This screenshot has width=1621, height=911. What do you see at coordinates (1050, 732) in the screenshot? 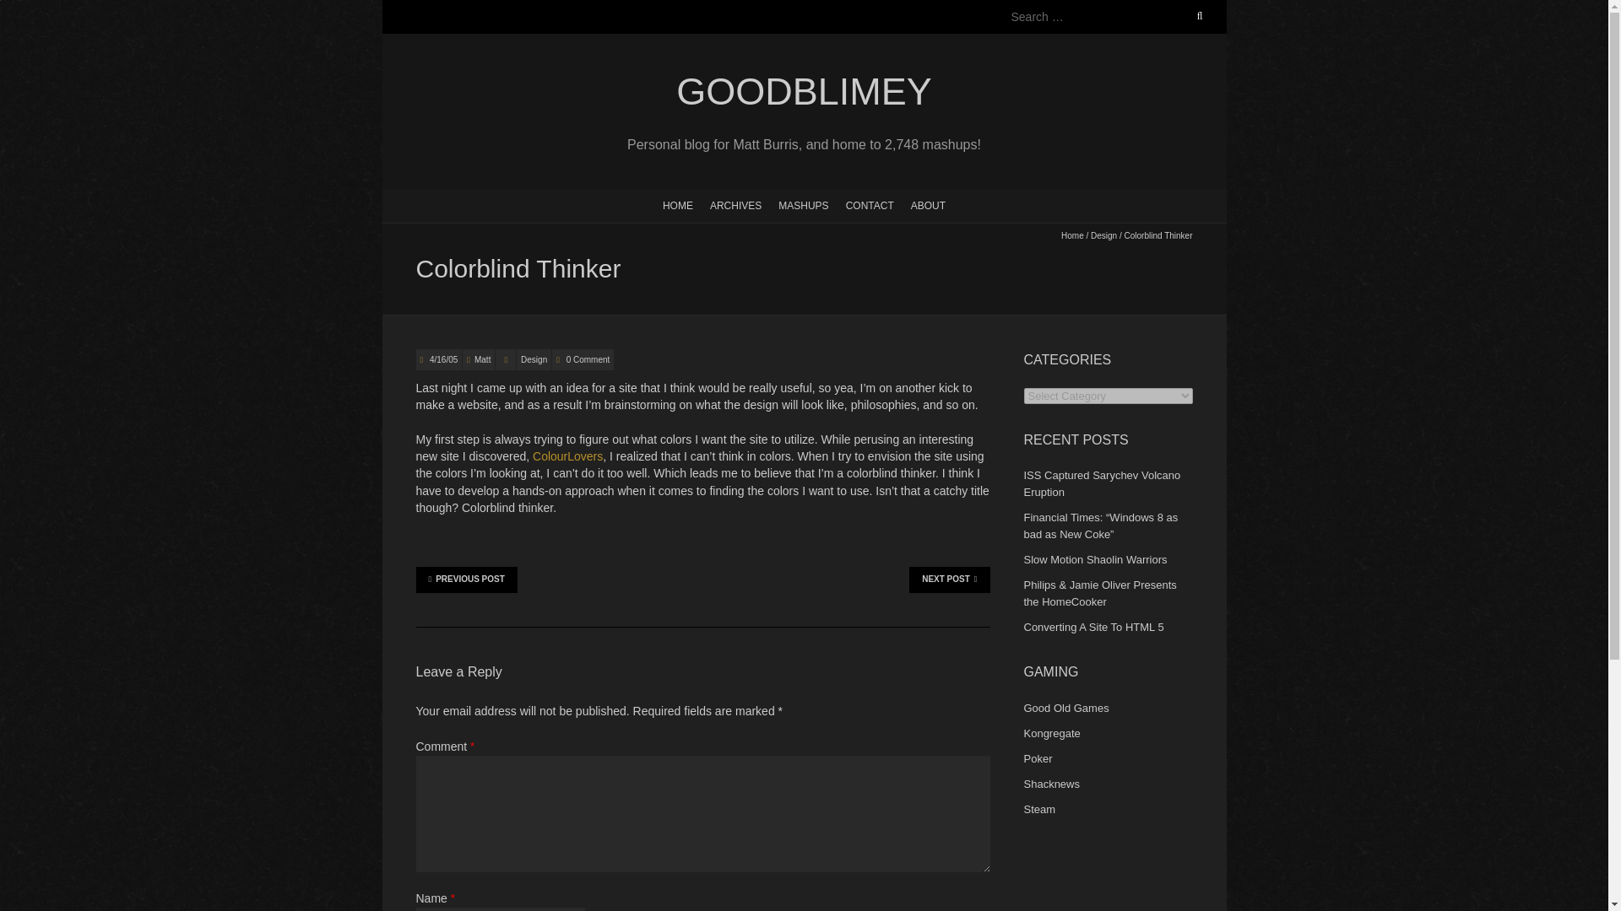
I see `Kongregate` at bounding box center [1050, 732].